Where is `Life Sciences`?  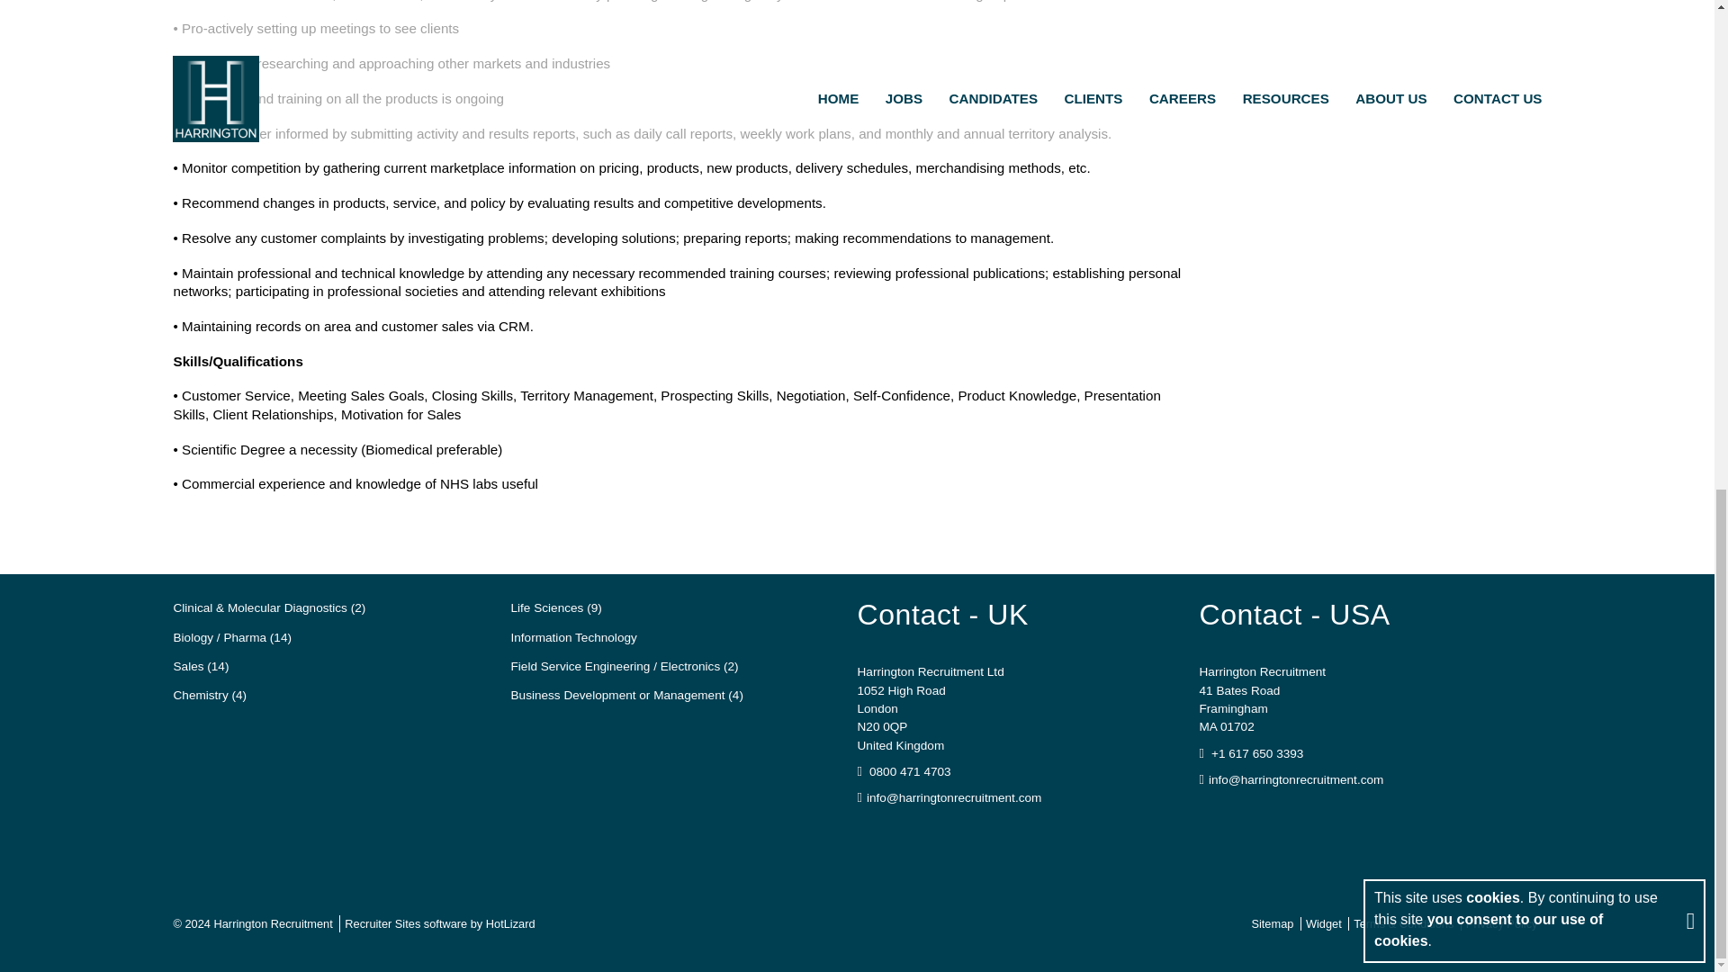
Life Sciences is located at coordinates (556, 608).